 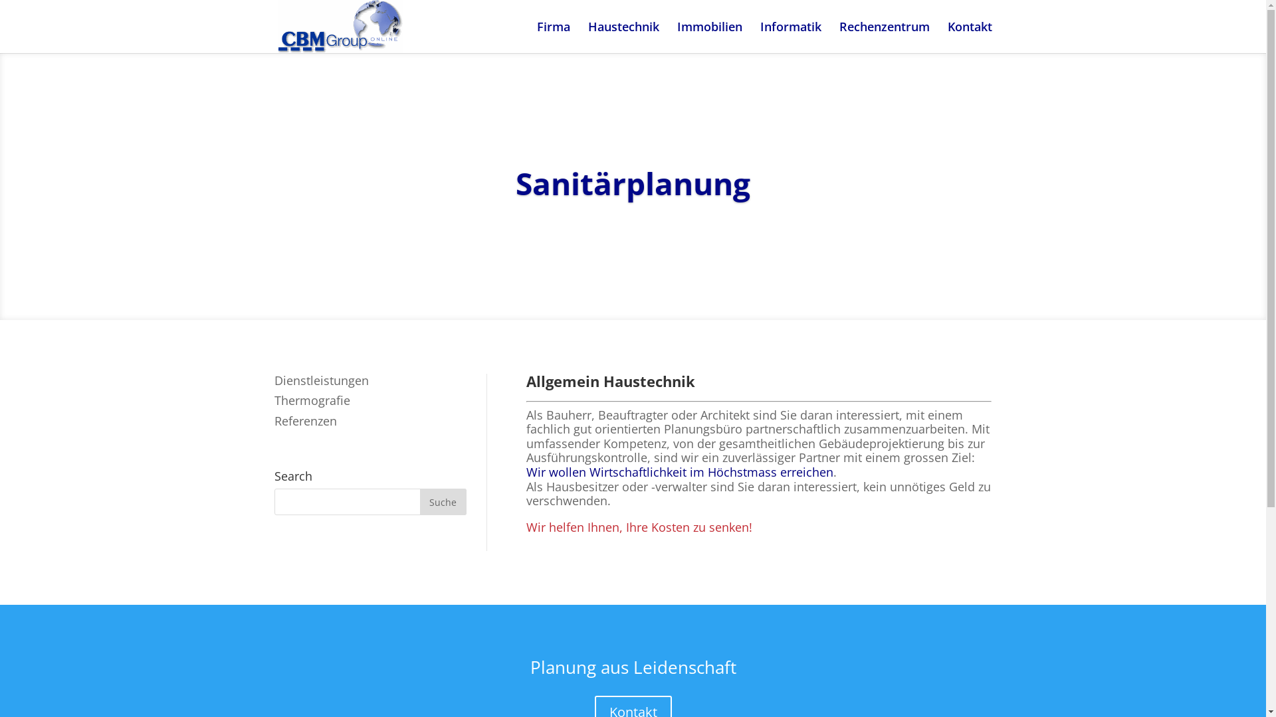 I want to click on Rechenzentrum, so click(x=884, y=37).